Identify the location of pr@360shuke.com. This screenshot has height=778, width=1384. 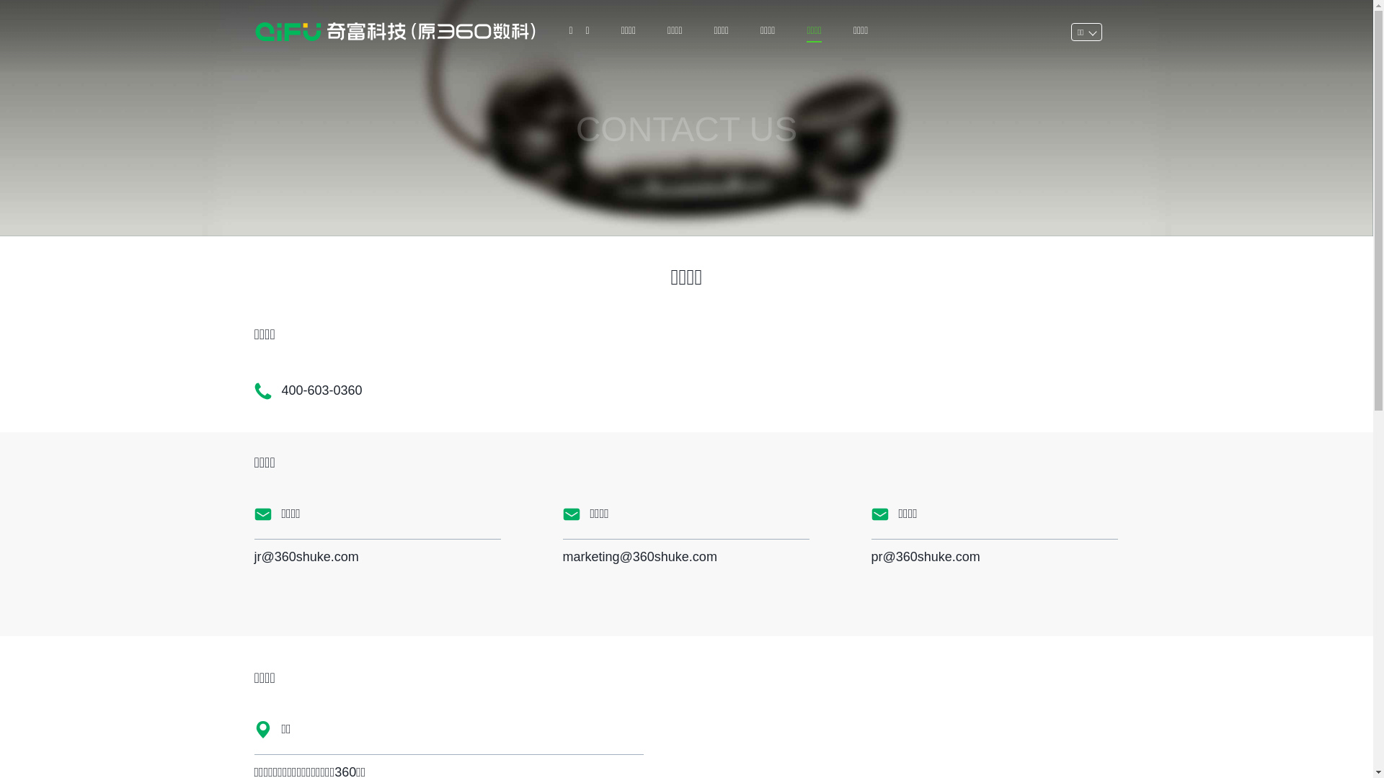
(926, 557).